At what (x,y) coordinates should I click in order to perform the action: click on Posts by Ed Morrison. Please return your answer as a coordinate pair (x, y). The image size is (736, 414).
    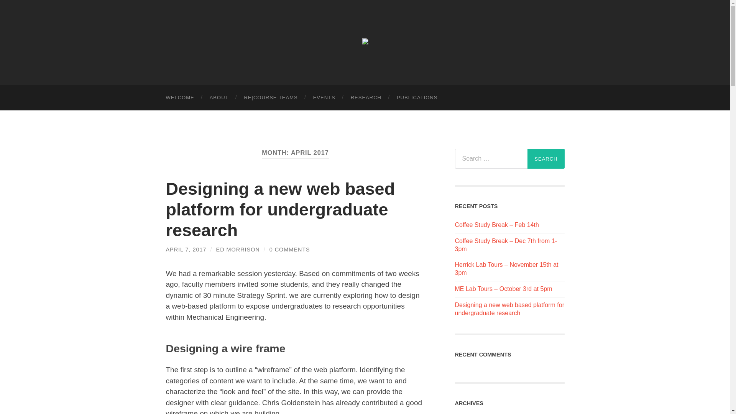
    Looking at the image, I should click on (238, 249).